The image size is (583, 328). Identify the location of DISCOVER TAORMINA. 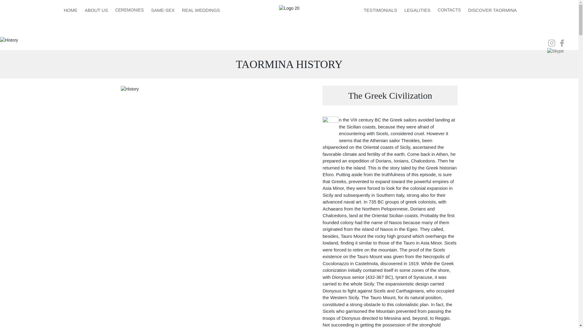
(492, 10).